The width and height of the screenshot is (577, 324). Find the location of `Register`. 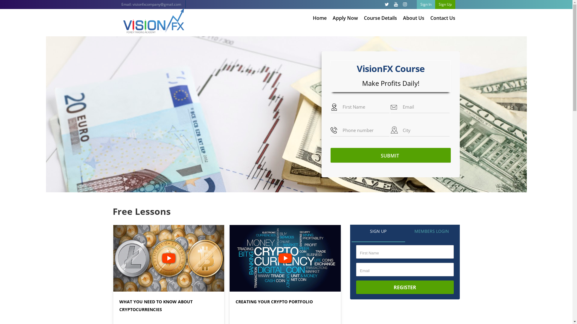

Register is located at coordinates (405, 287).